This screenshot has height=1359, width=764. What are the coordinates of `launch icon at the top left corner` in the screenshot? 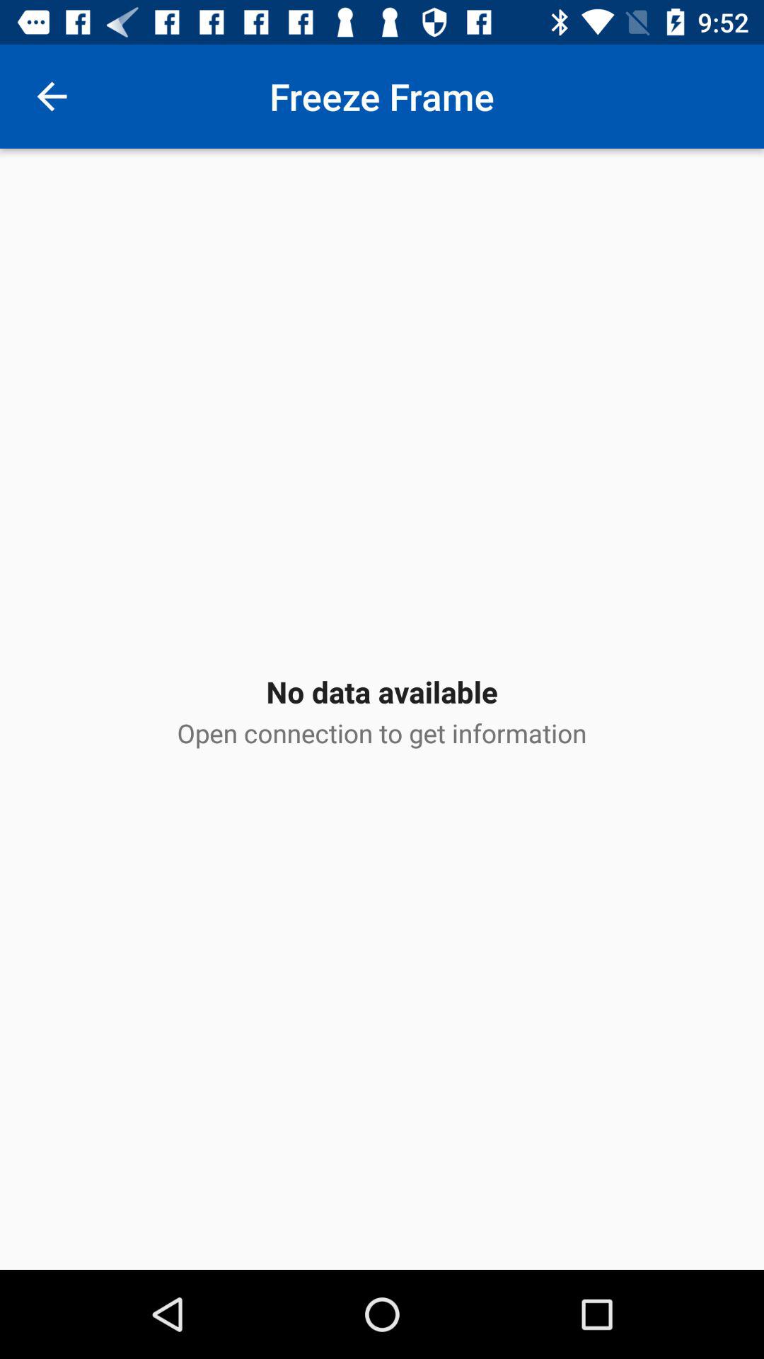 It's located at (52, 96).